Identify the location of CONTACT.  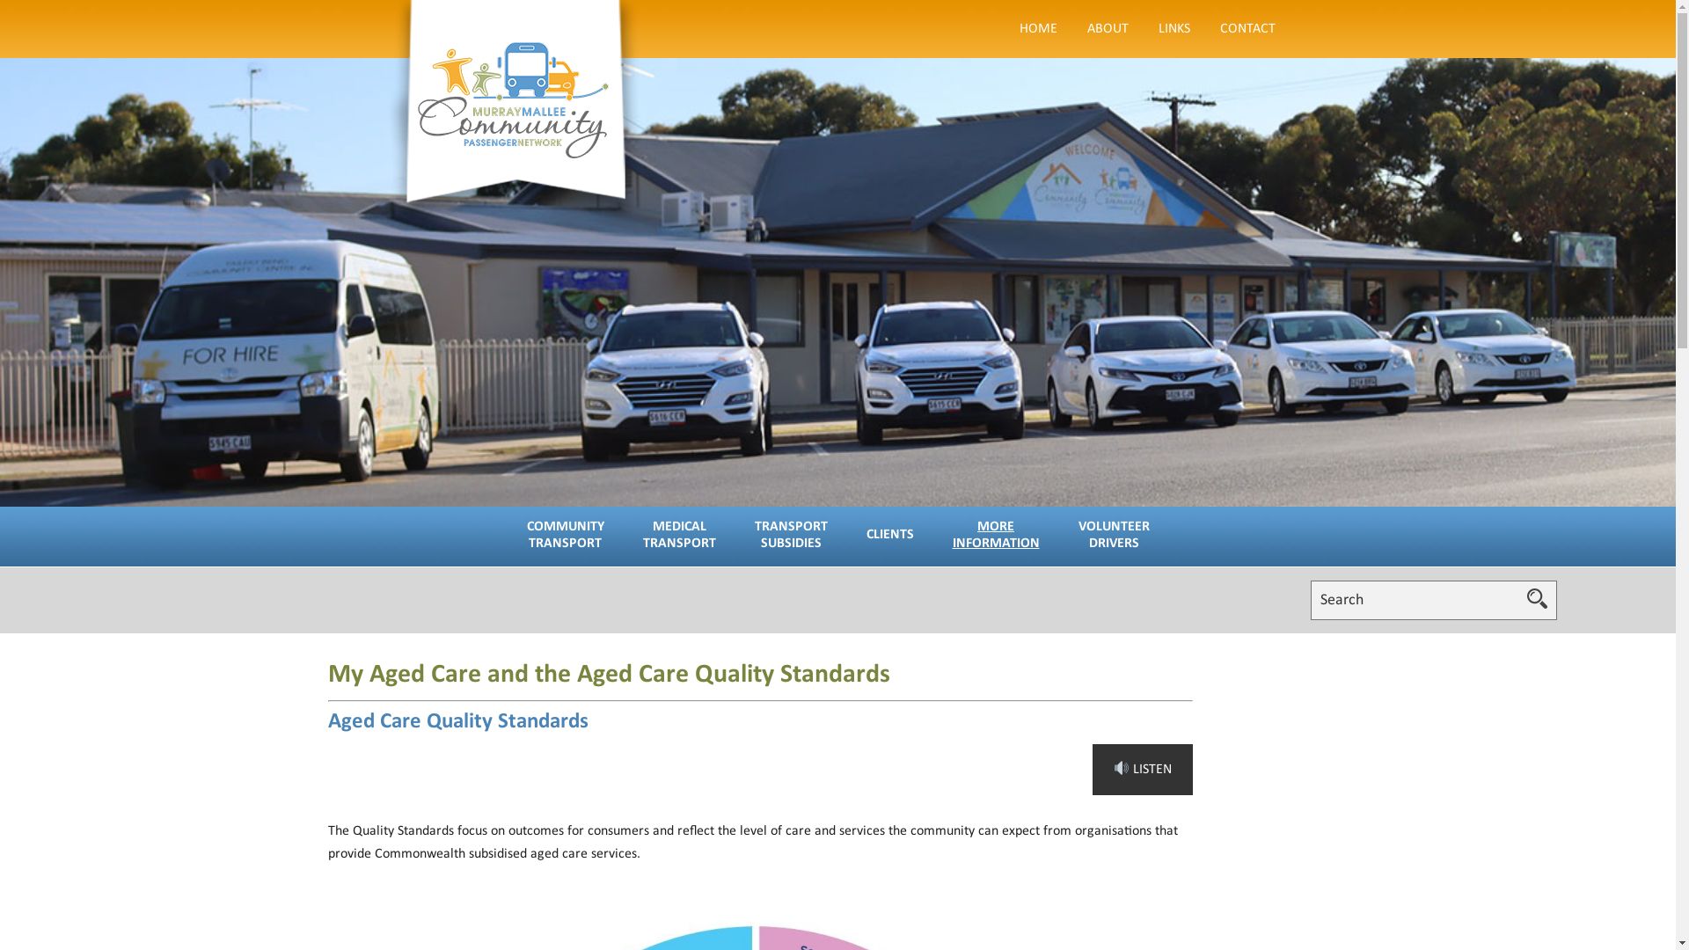
(1247, 29).